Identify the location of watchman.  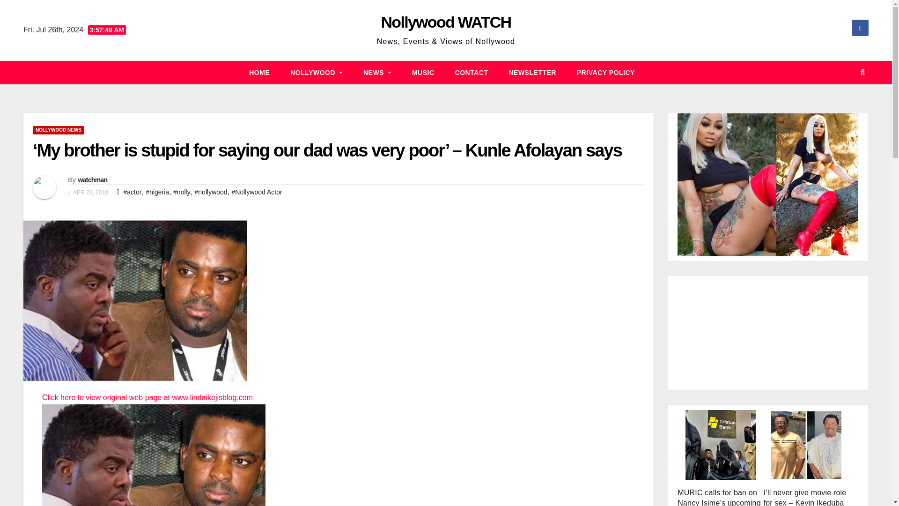
(92, 180).